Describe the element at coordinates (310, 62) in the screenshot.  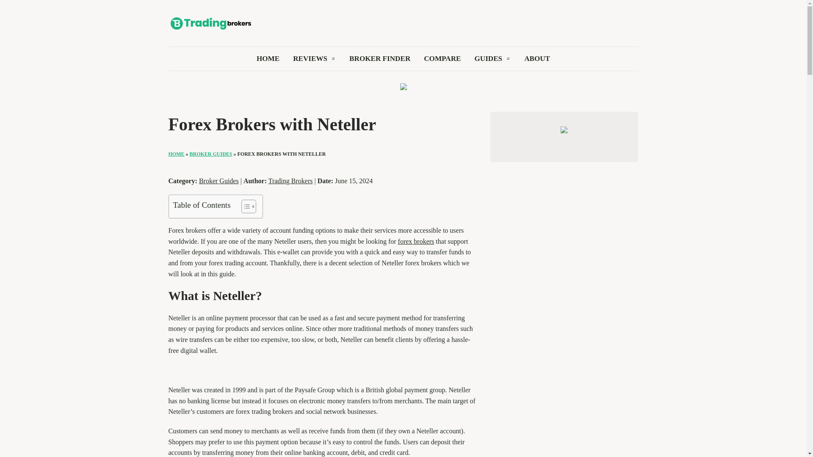
I see `REVIEWS` at that location.